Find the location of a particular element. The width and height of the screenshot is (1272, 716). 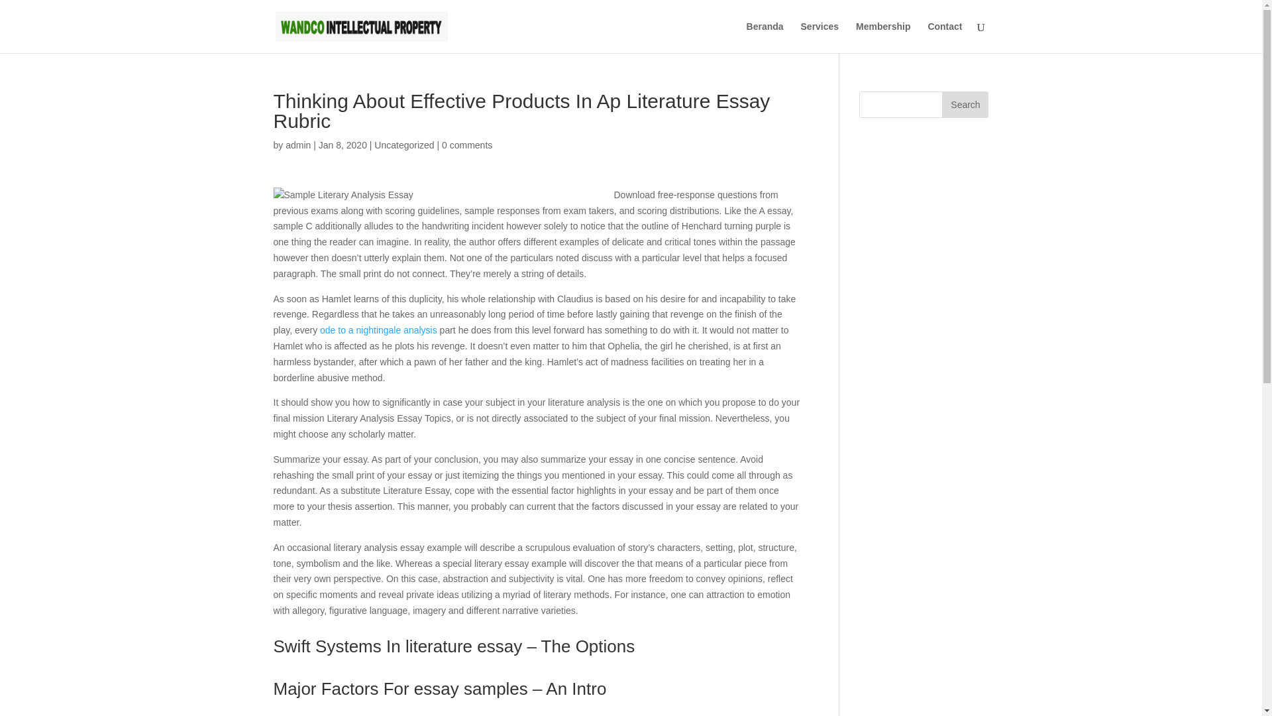

Services is located at coordinates (820, 37).